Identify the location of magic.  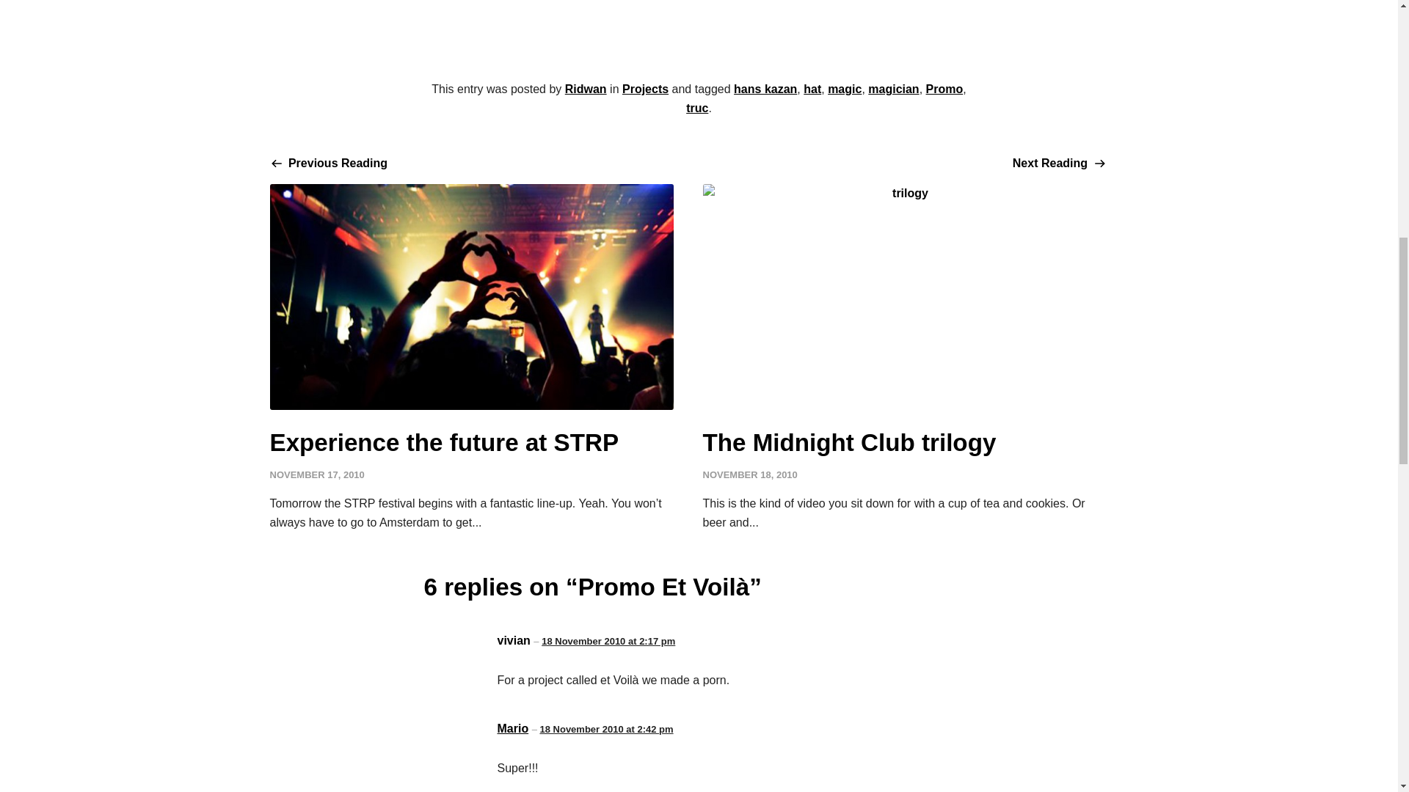
(844, 89).